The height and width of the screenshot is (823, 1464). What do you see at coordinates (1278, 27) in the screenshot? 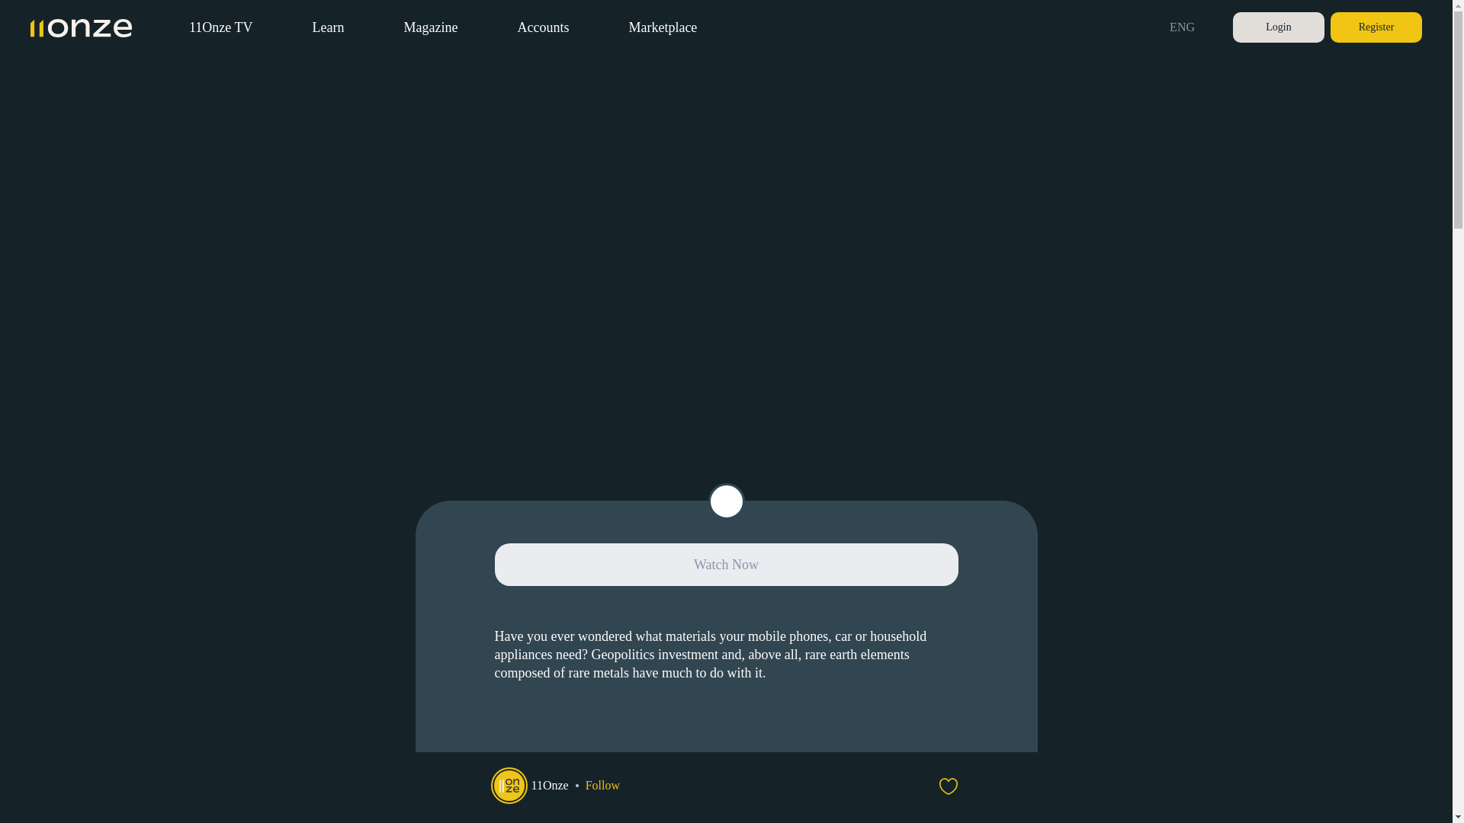
I see `Login` at bounding box center [1278, 27].